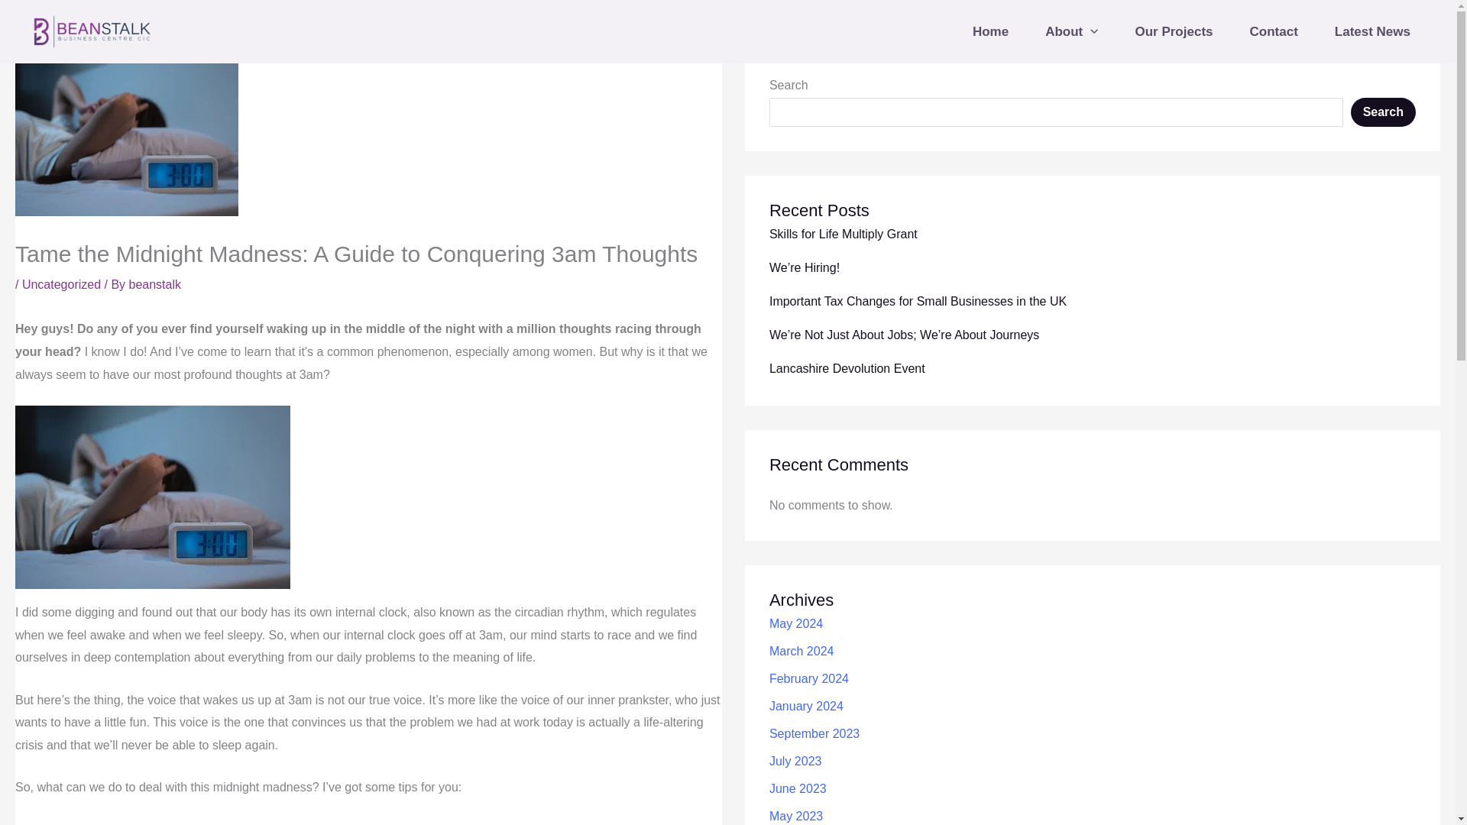 The height and width of the screenshot is (825, 1467). Describe the element at coordinates (990, 31) in the screenshot. I see `Home` at that location.